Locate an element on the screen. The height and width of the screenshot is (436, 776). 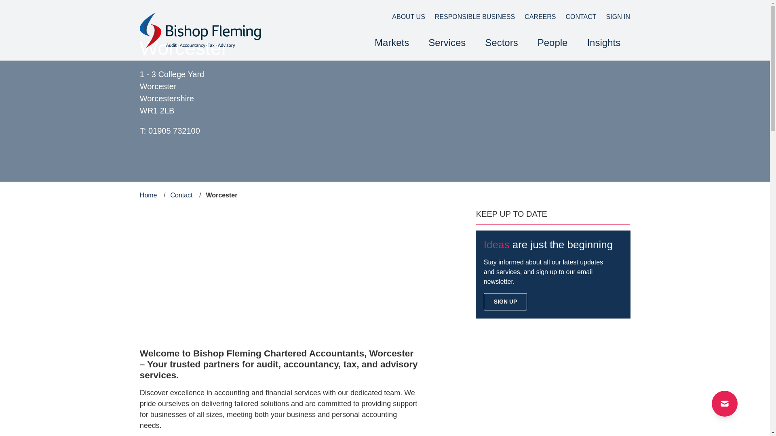
RESPONSIBLE BUSINESS is located at coordinates (470, 17).